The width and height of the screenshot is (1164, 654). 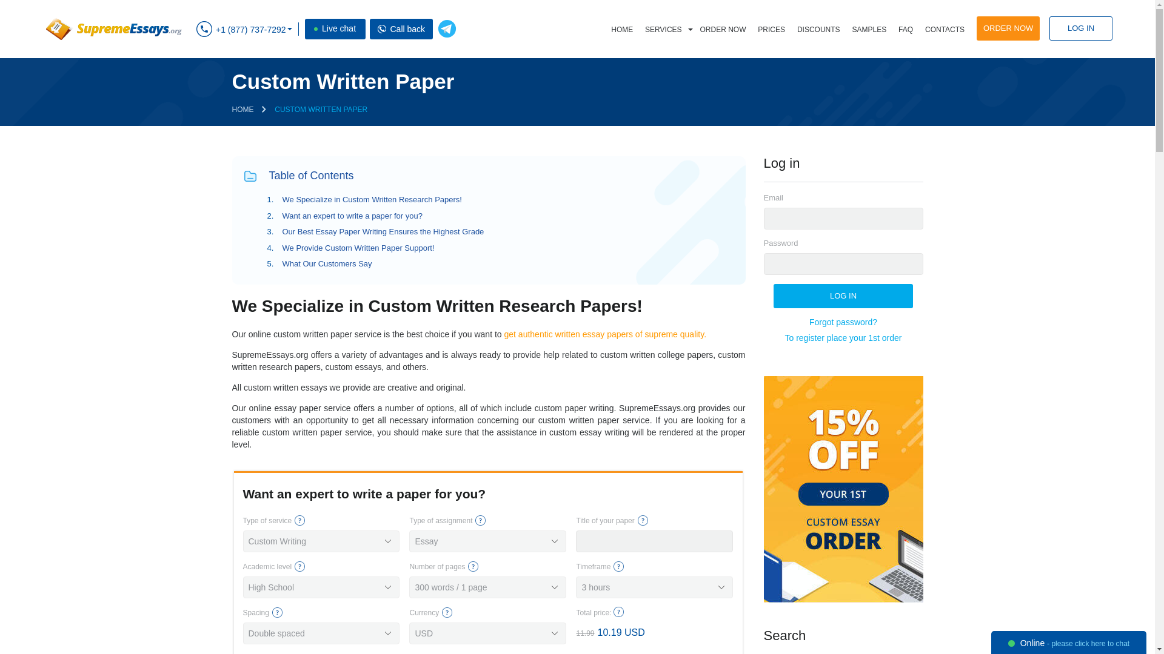 What do you see at coordinates (869, 30) in the screenshot?
I see `SAMPLES` at bounding box center [869, 30].